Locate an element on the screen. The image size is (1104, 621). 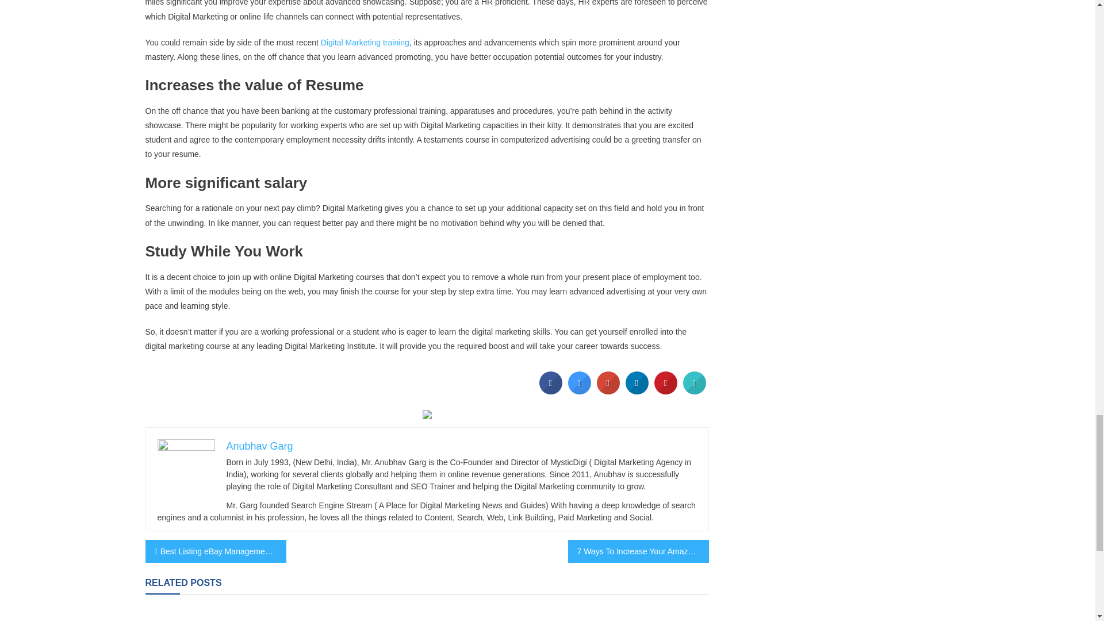
SEO Per Hour Cost - SEOServiceinIndia is located at coordinates (427, 413).